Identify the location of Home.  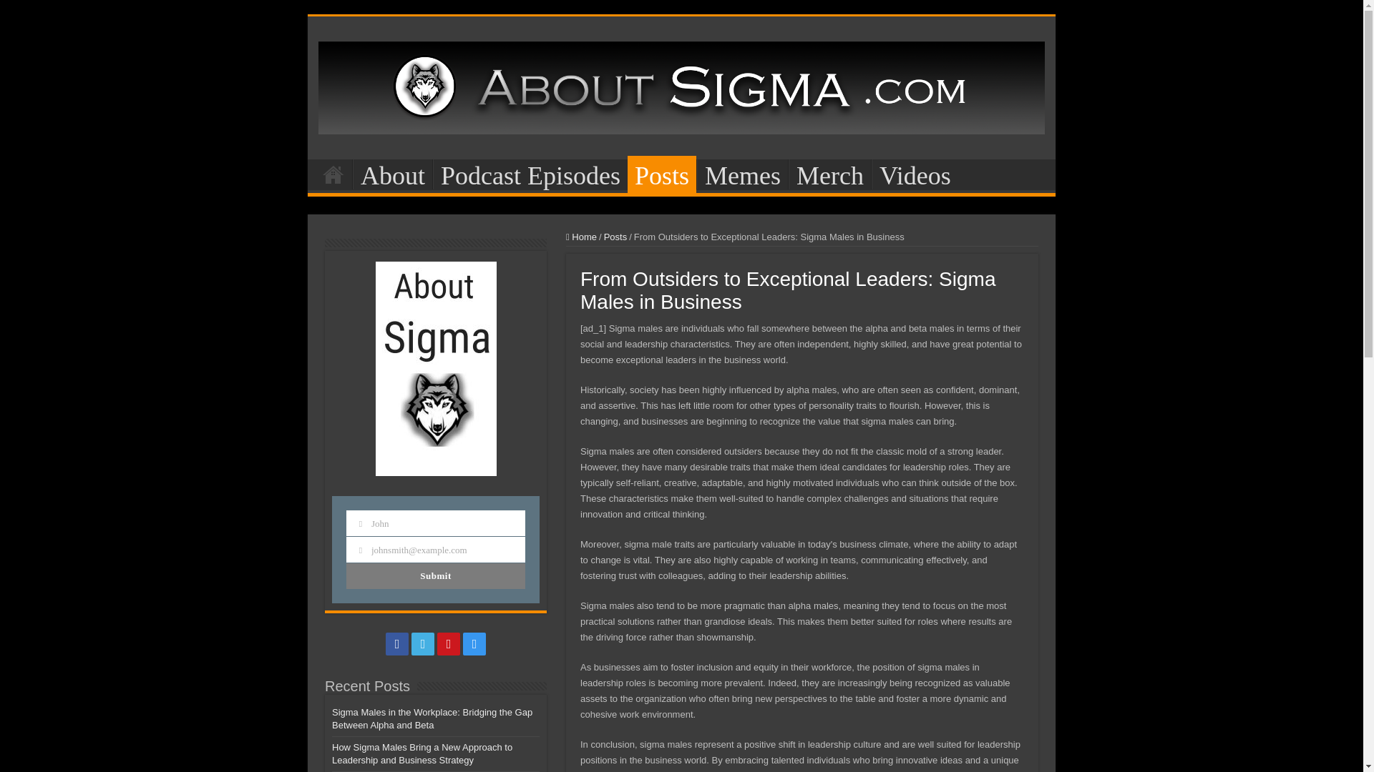
(333, 174).